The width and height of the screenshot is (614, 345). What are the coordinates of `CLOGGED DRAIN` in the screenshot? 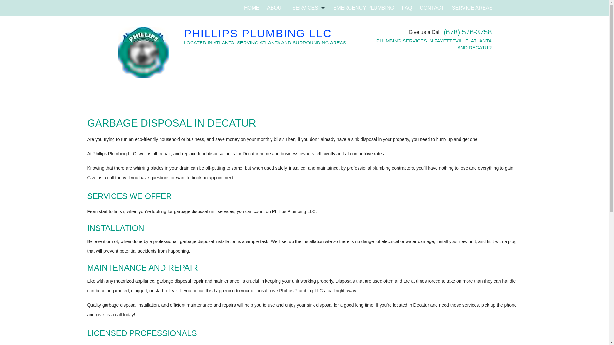 It's located at (309, 24).